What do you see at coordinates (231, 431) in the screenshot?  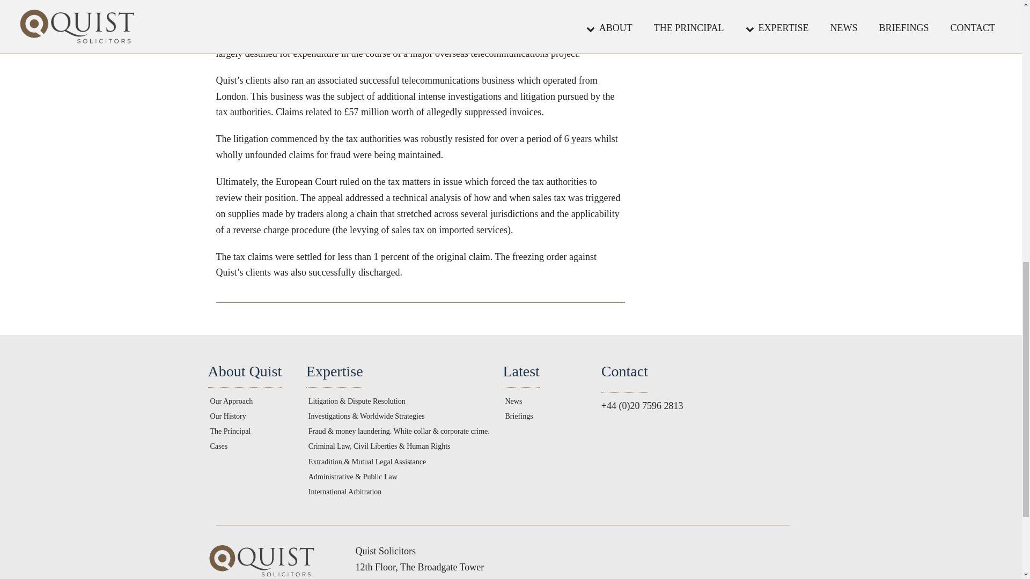 I see `The Principal` at bounding box center [231, 431].